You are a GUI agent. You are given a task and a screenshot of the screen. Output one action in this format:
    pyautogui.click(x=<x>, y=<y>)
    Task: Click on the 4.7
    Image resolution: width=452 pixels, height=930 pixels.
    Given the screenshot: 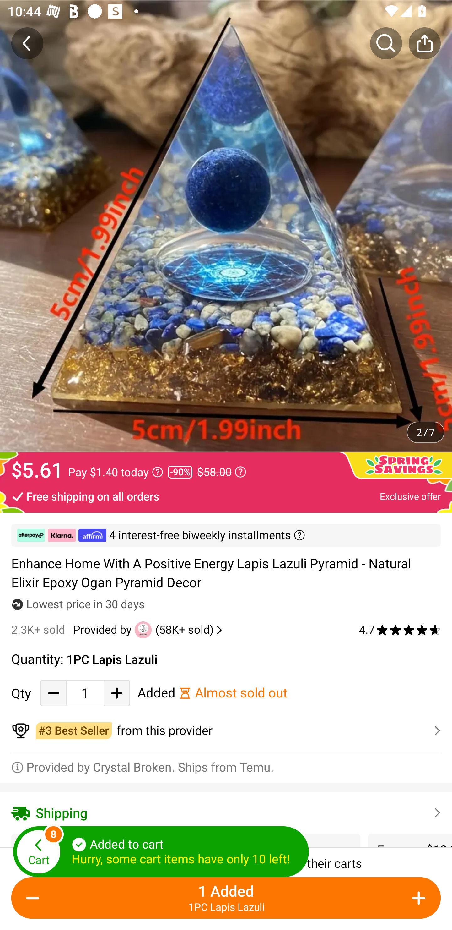 What is the action you would take?
    pyautogui.click(x=400, y=630)
    